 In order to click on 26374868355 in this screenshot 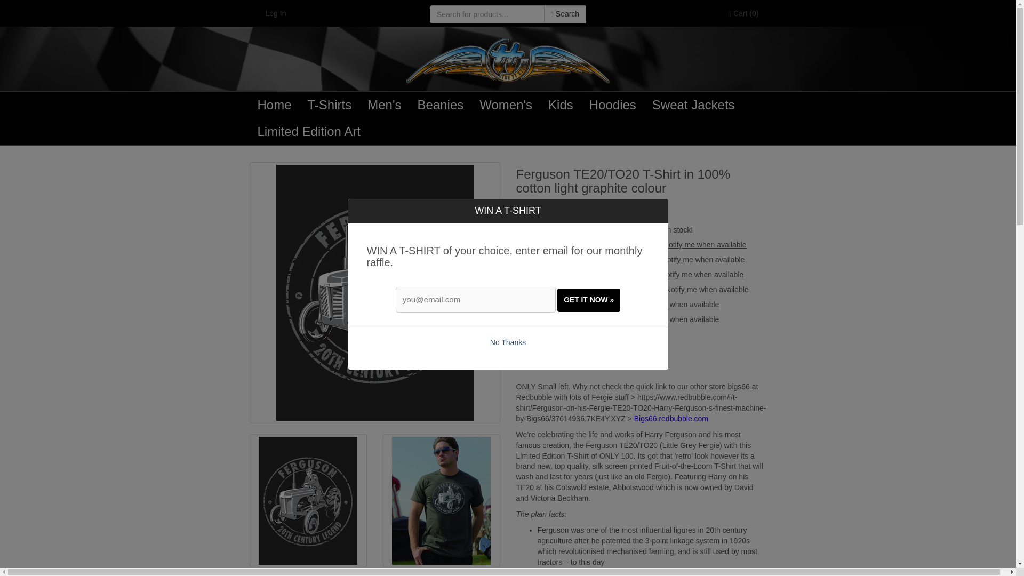, I will do `click(519, 318)`.